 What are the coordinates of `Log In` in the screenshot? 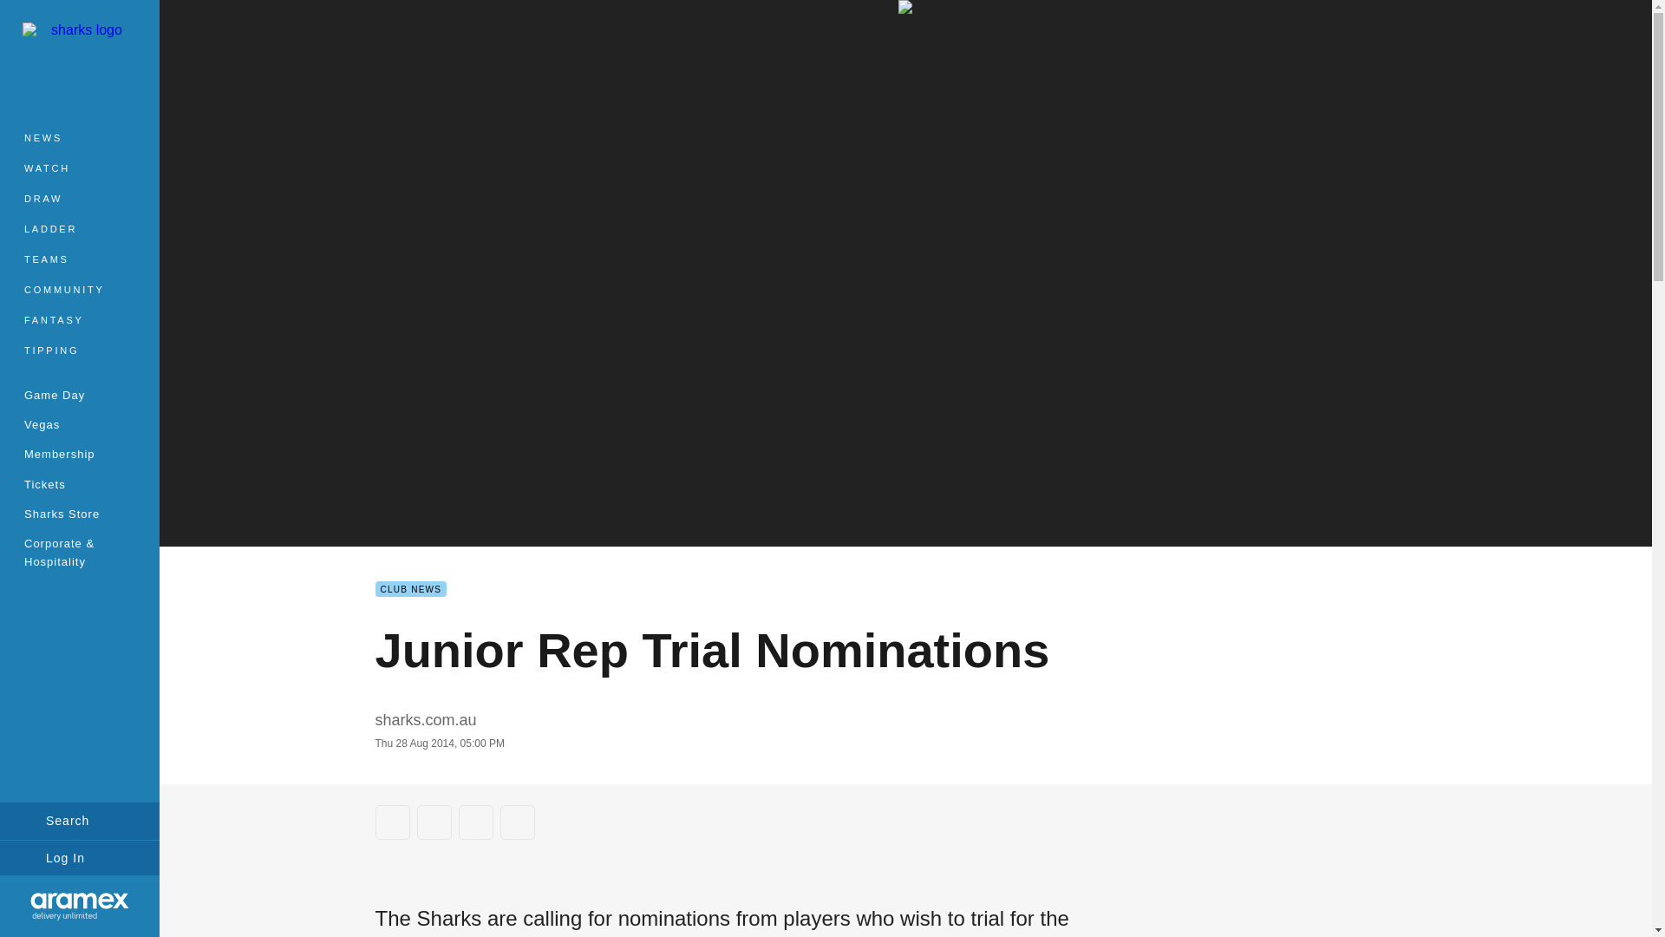 It's located at (80, 857).